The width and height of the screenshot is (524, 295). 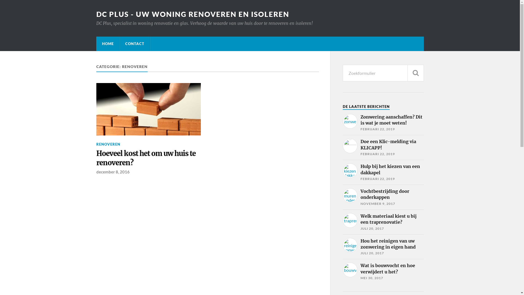 I want to click on Hoeveel kost het om uw huis te renoveren?, so click(x=148, y=158).